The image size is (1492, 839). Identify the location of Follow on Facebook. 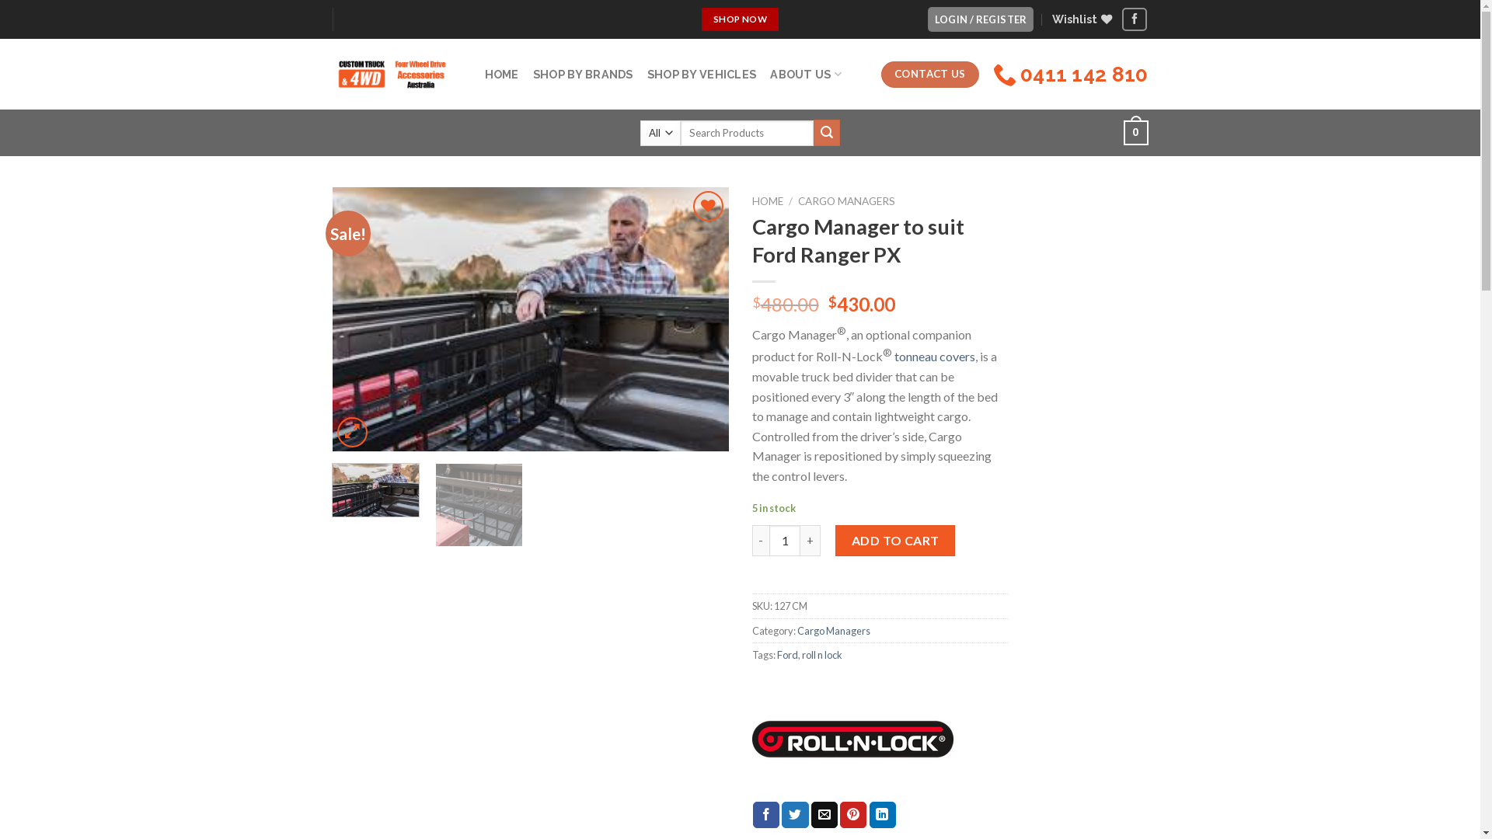
(1135, 19).